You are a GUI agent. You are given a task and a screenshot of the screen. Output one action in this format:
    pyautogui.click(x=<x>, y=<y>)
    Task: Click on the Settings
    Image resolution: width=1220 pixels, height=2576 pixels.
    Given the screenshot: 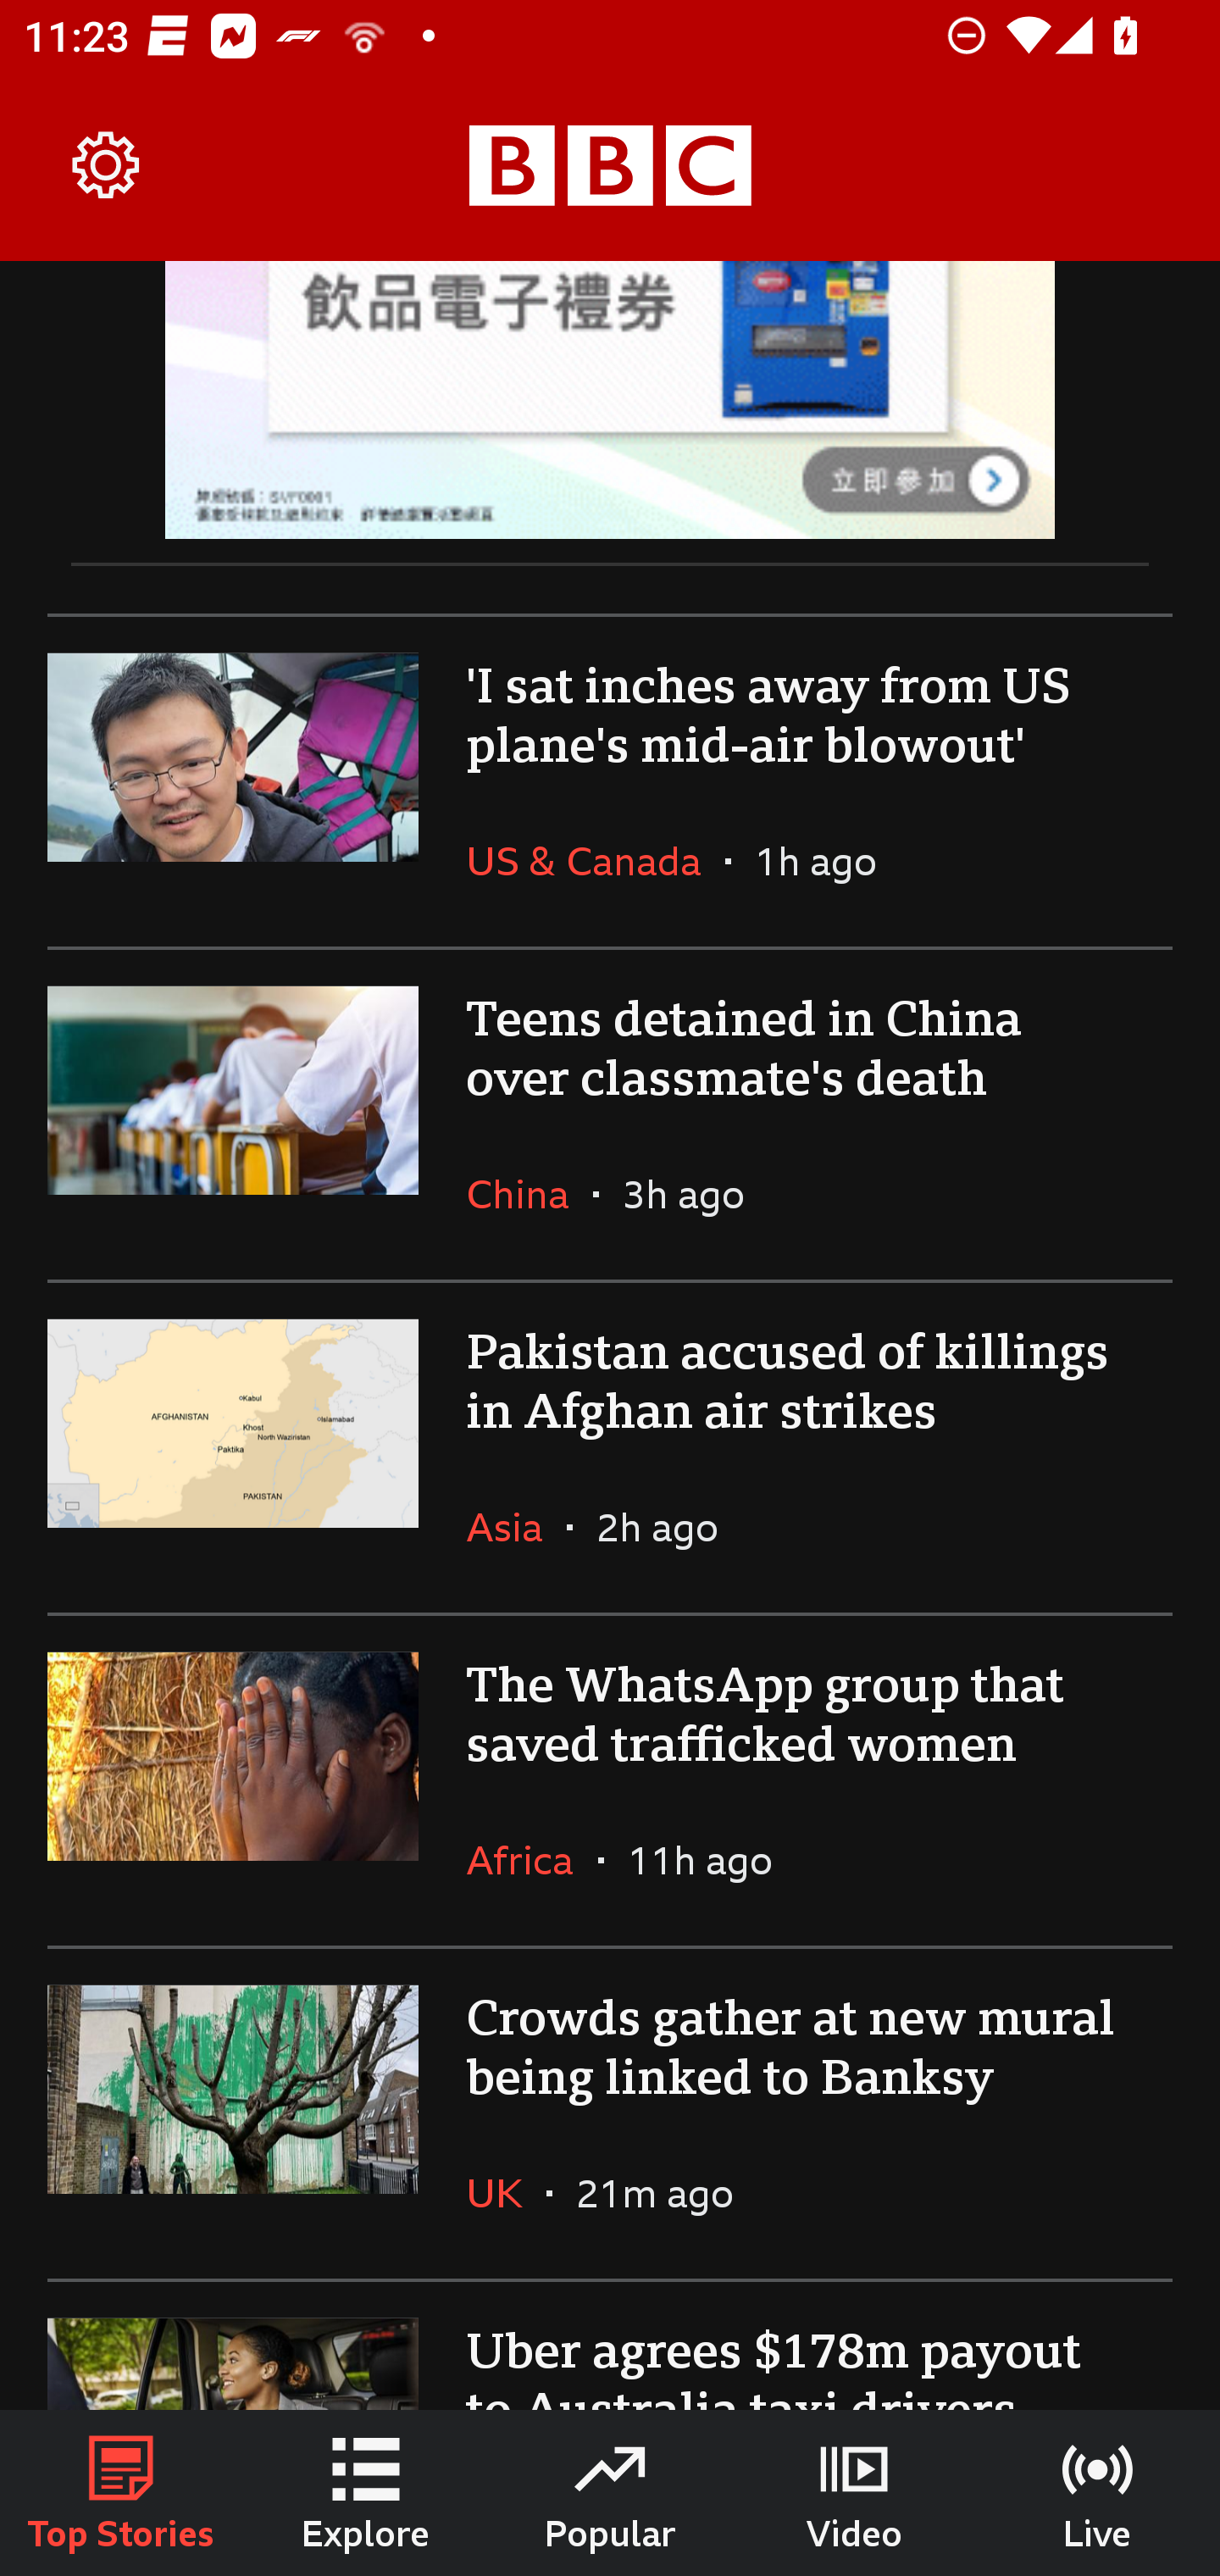 What is the action you would take?
    pyautogui.click(x=107, y=166)
    